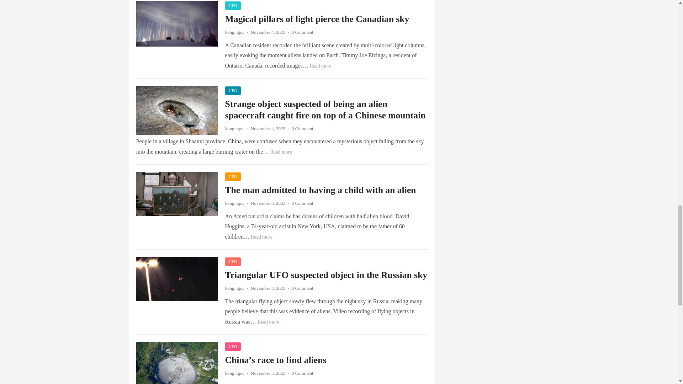  Describe the element at coordinates (234, 32) in the screenshot. I see `Posts by hong ngoc` at that location.